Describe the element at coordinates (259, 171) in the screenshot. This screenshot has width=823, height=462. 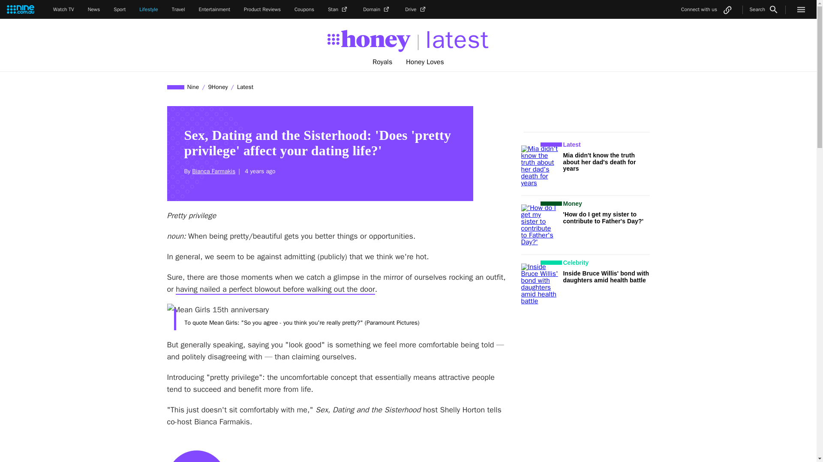
I see `2020-09-02 21:14` at that location.